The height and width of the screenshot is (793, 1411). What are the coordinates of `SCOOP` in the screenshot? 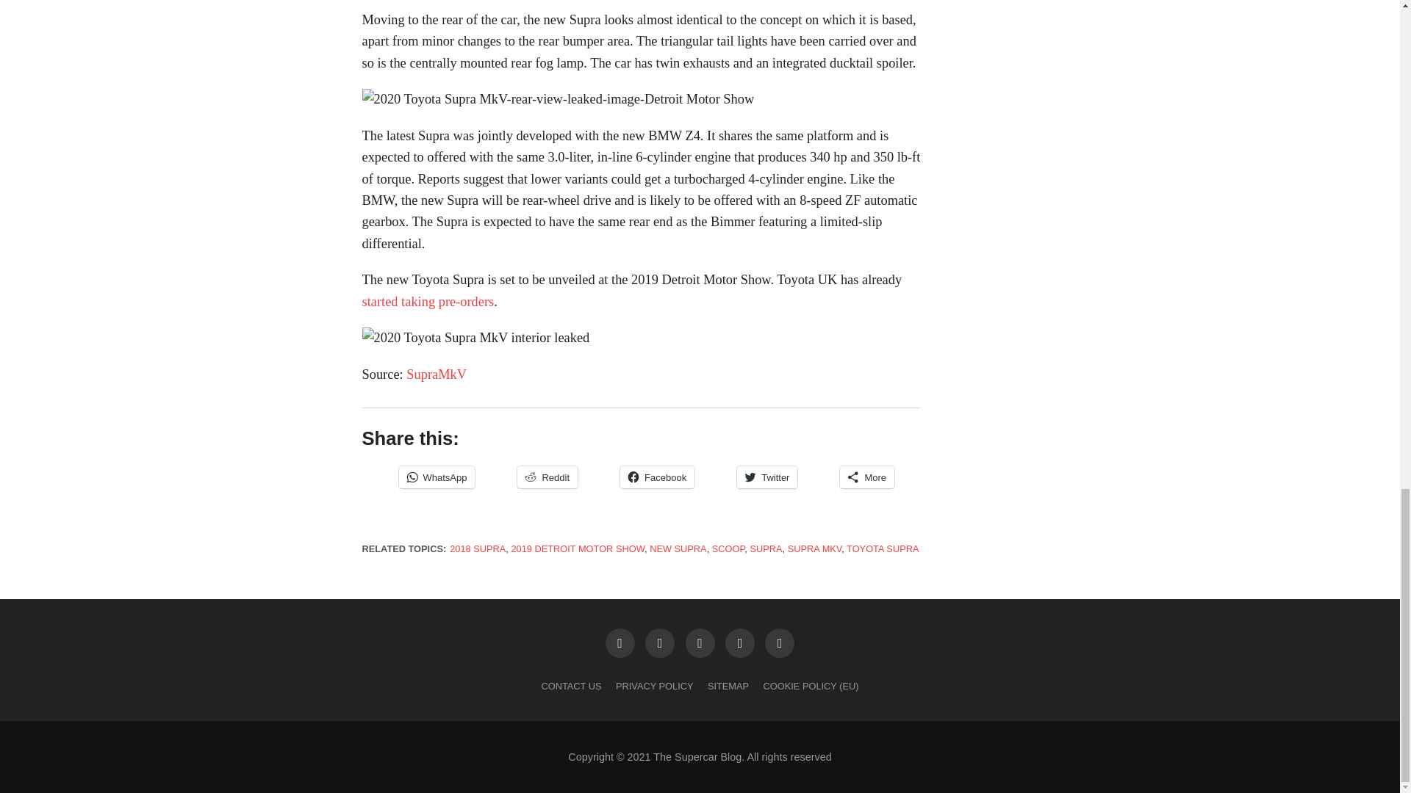 It's located at (728, 548).